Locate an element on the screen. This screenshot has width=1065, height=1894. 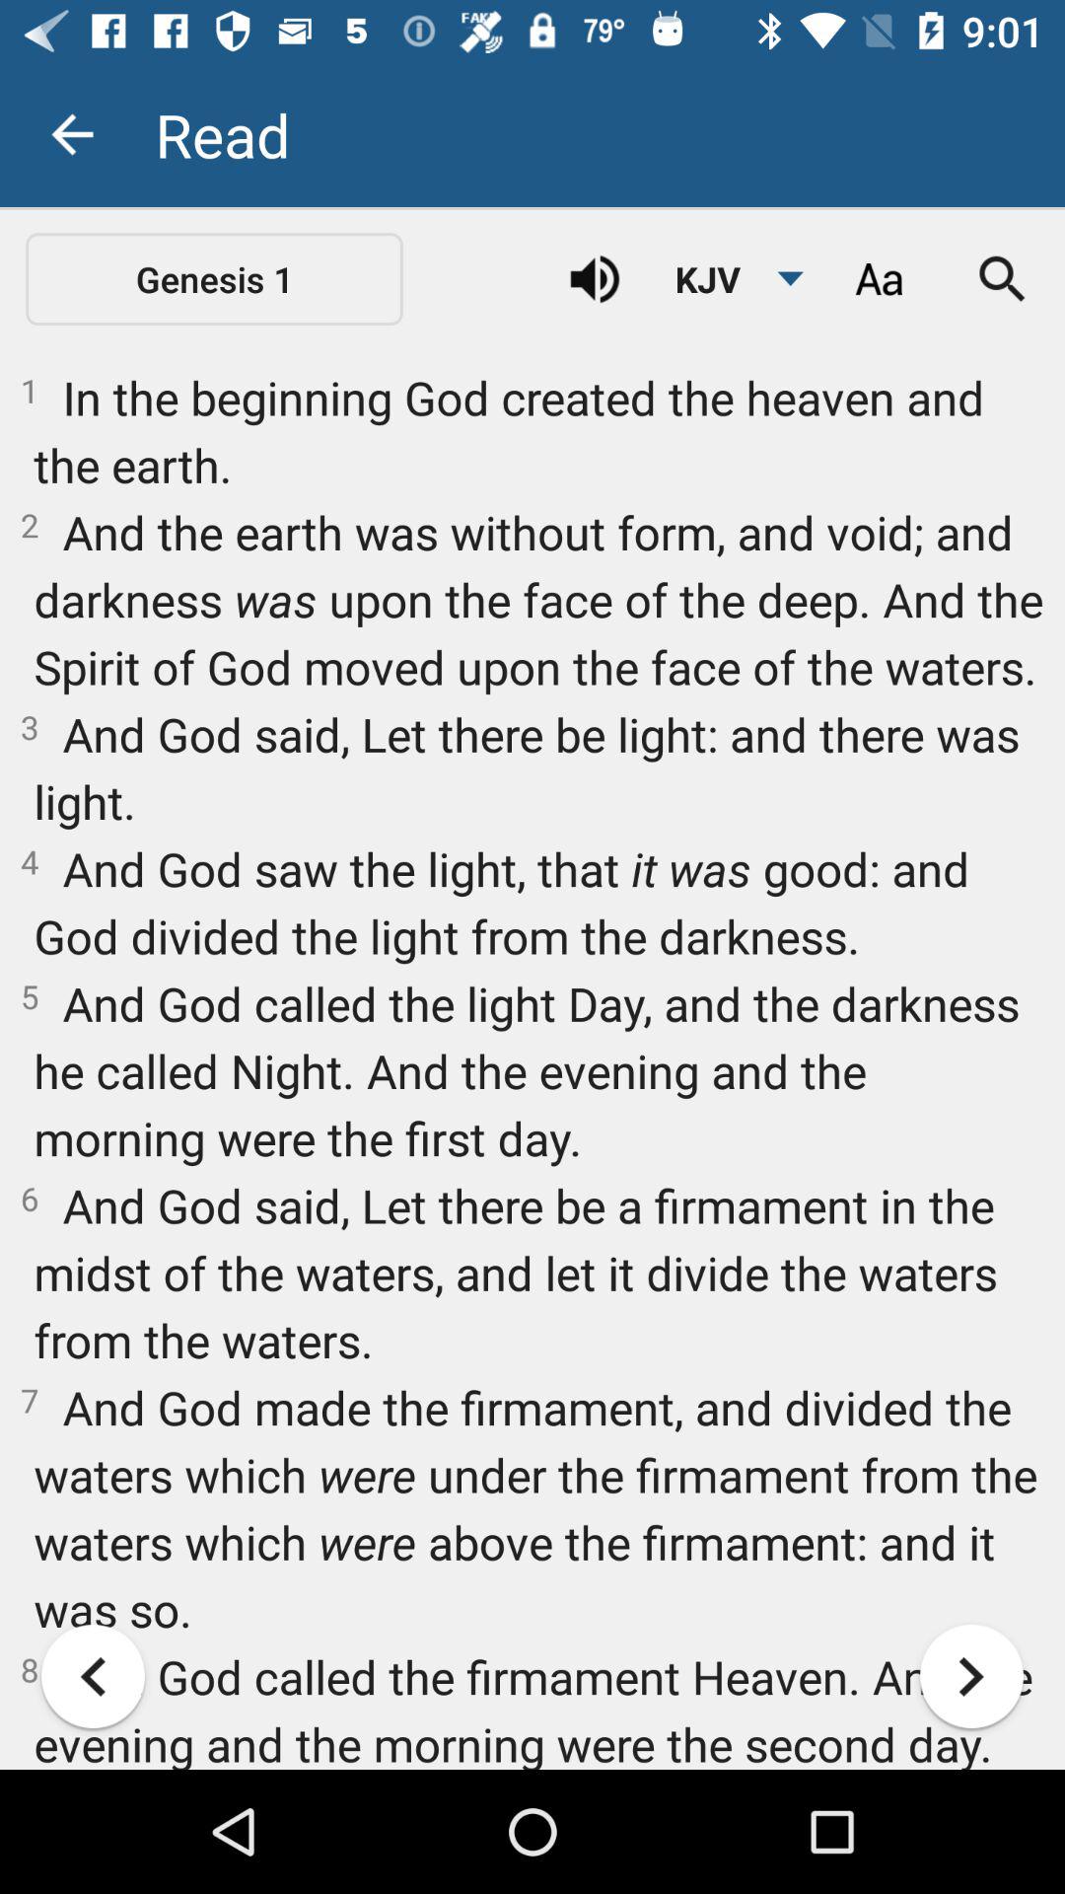
turn on icon to the right of kjv is located at coordinates (878, 279).